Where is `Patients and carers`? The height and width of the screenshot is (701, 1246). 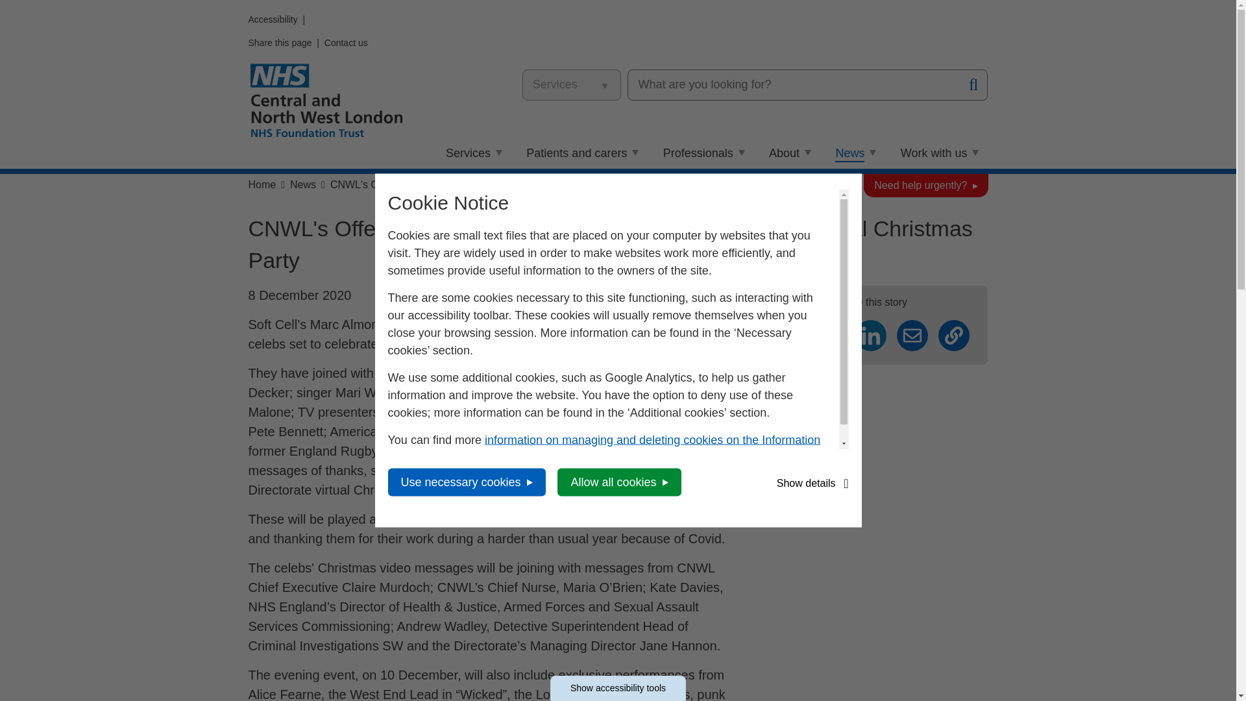 Patients and carers is located at coordinates (583, 153).